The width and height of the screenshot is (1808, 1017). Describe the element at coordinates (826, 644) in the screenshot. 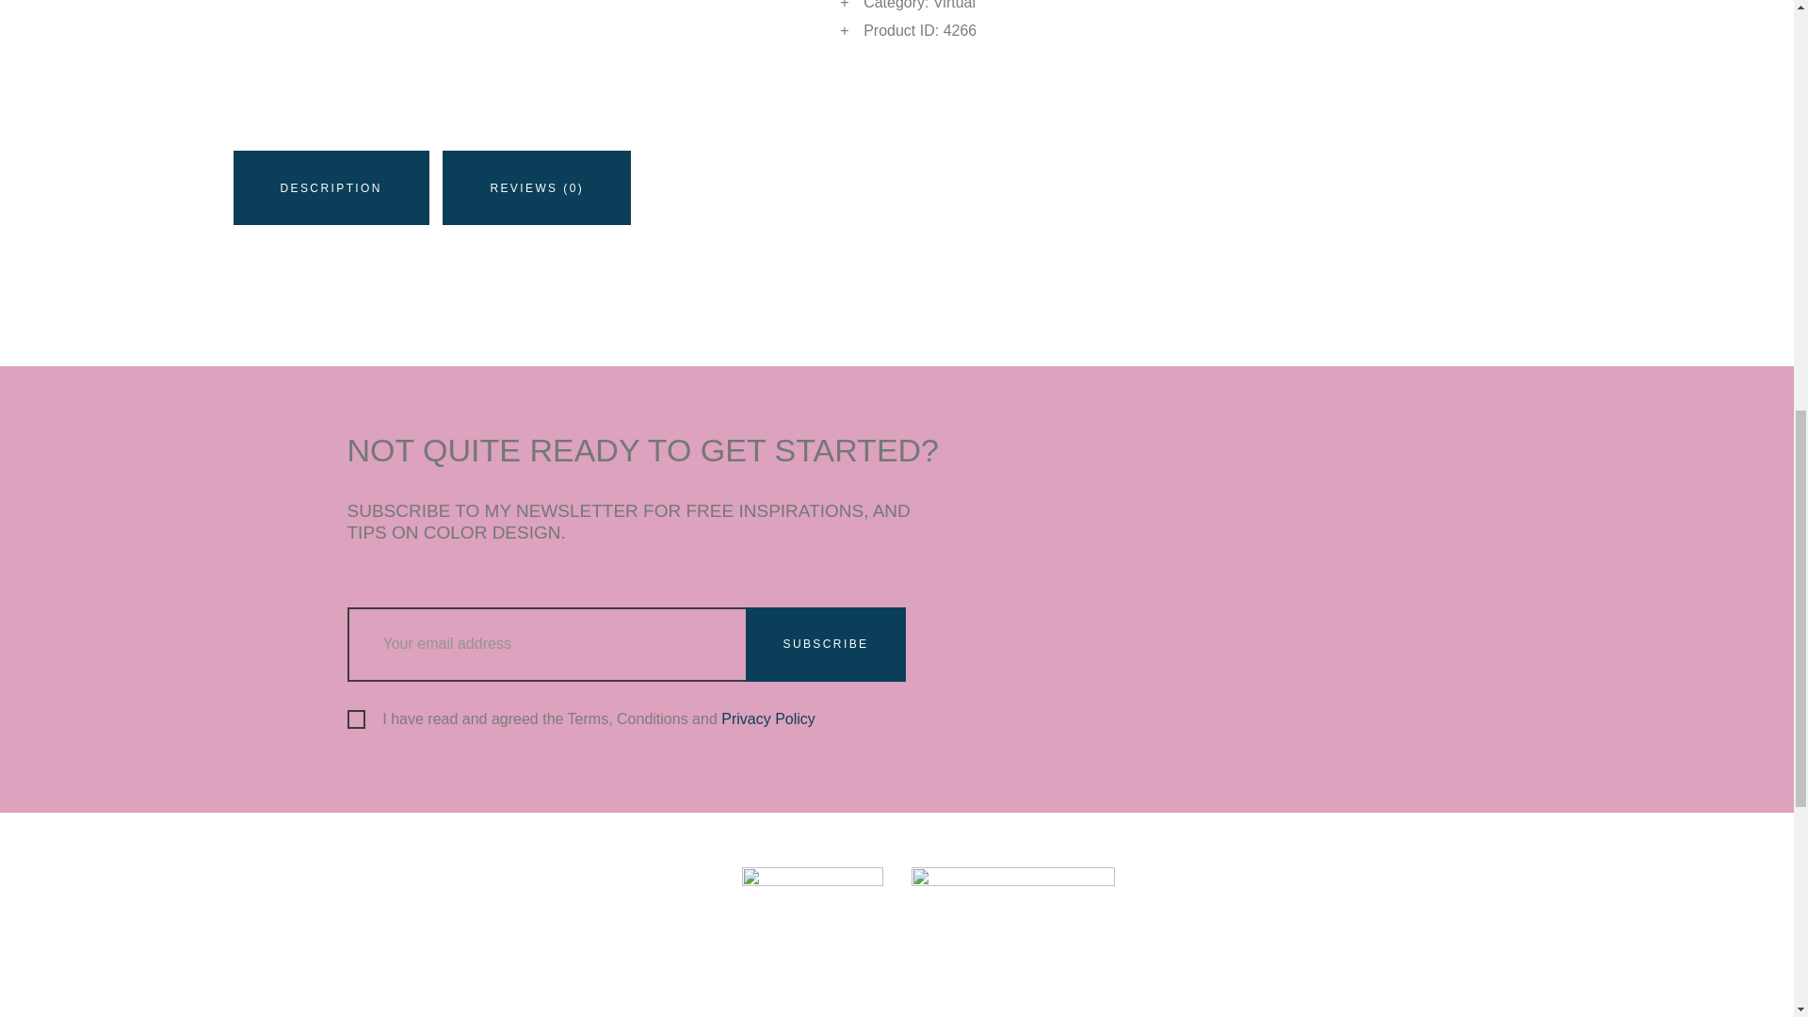

I see `SUBSCRIBE` at that location.